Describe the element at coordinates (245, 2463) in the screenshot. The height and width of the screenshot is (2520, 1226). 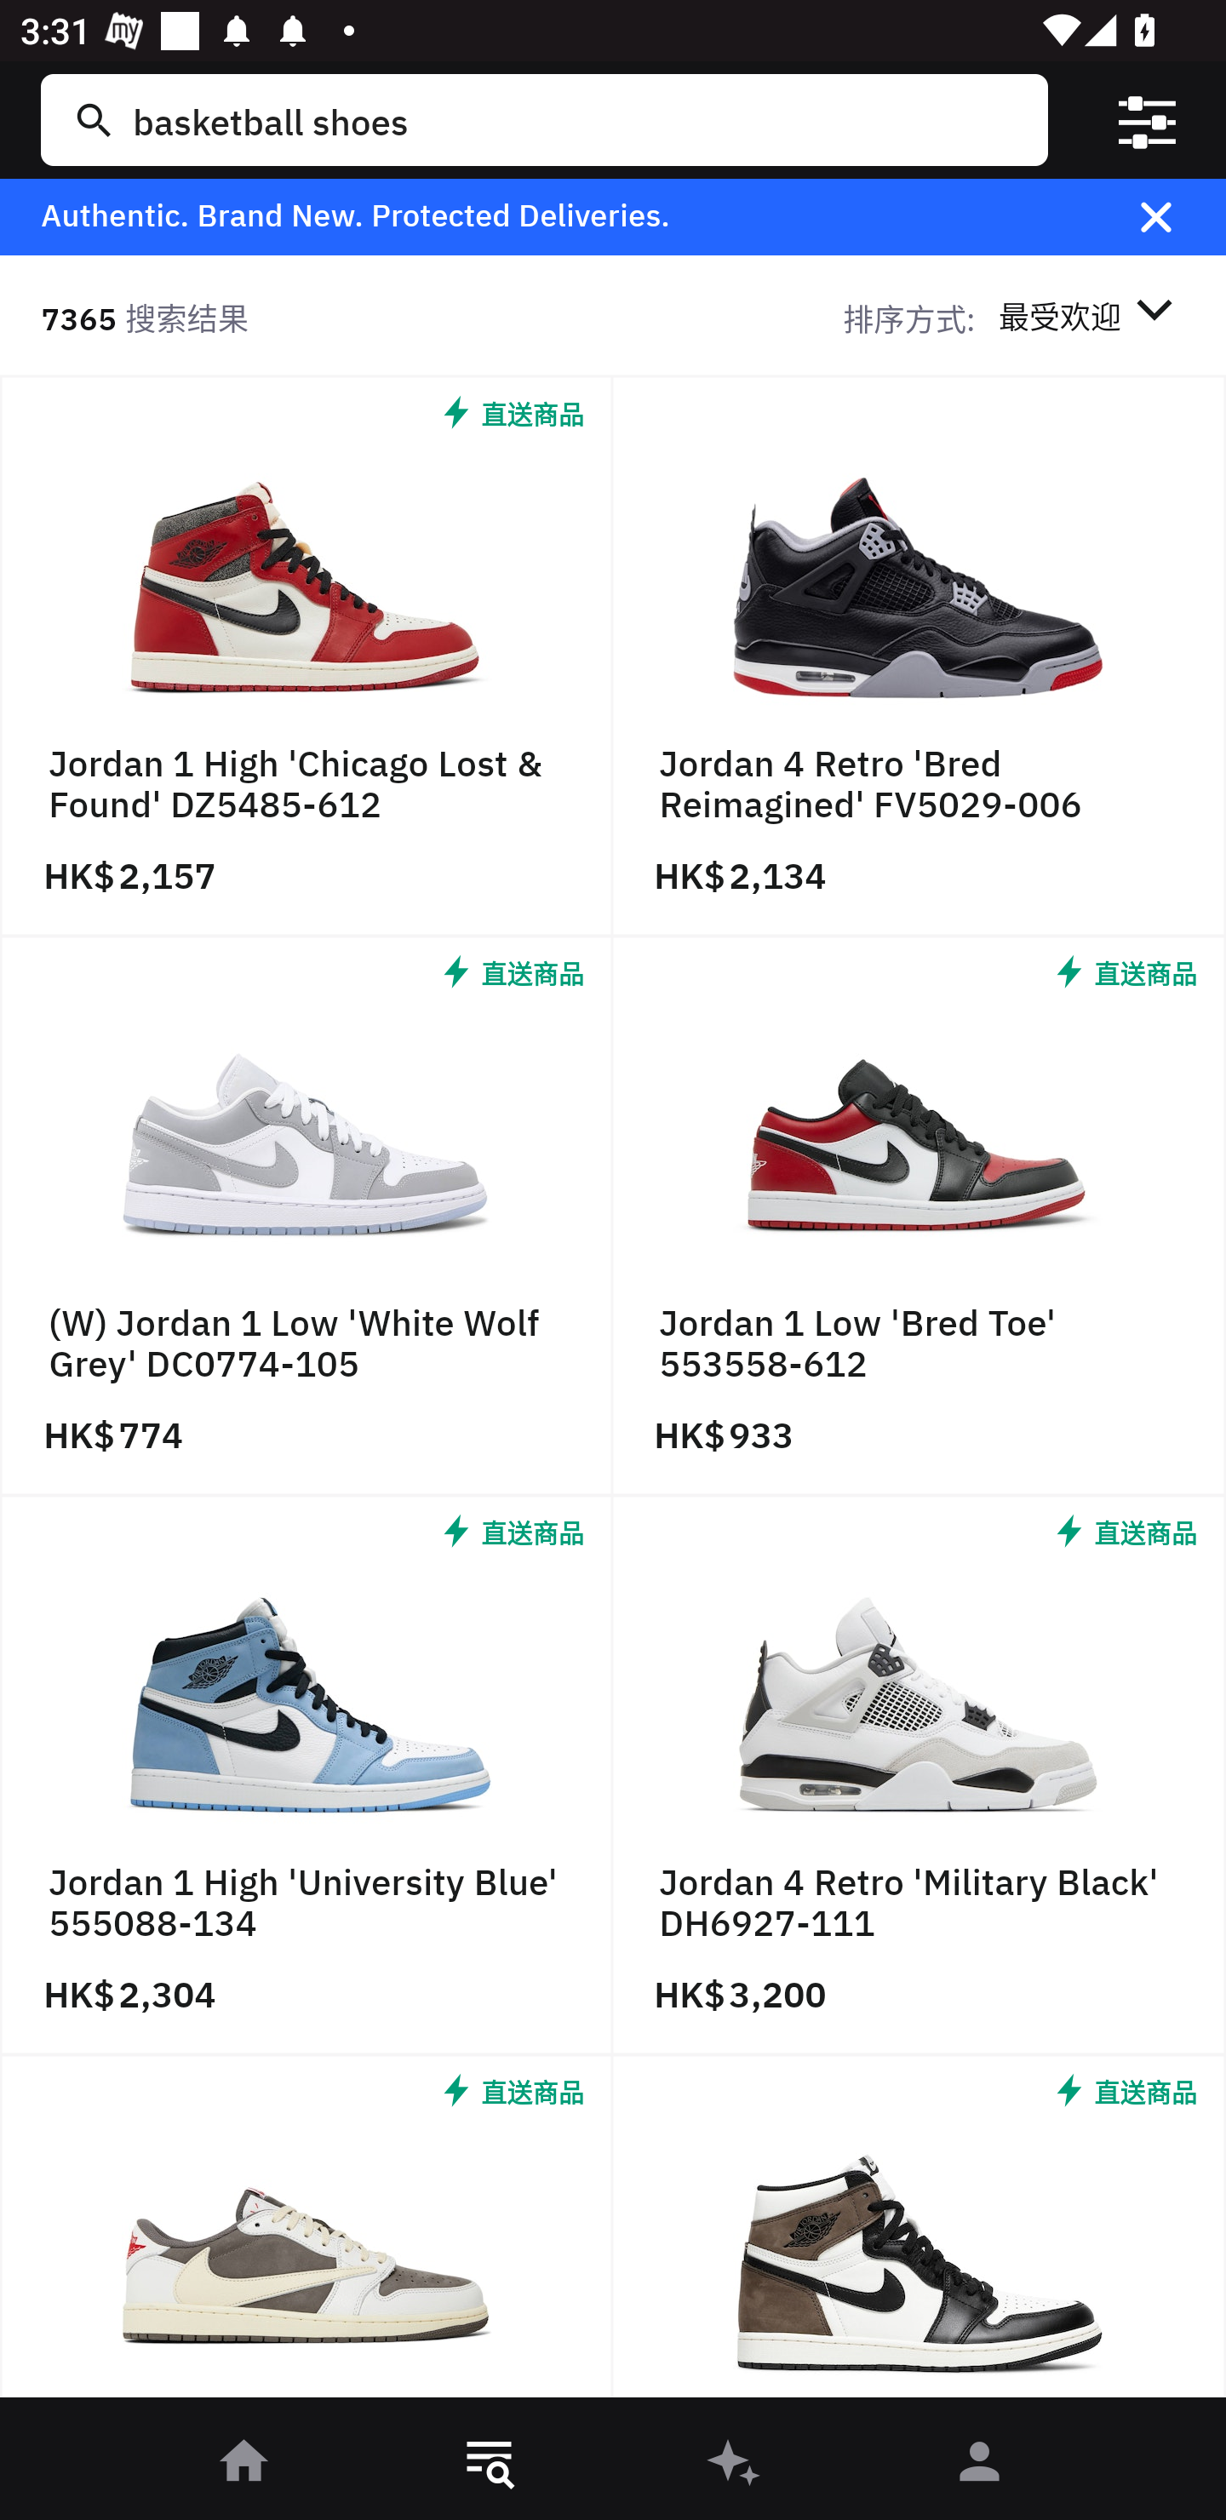
I see `󰋜` at that location.